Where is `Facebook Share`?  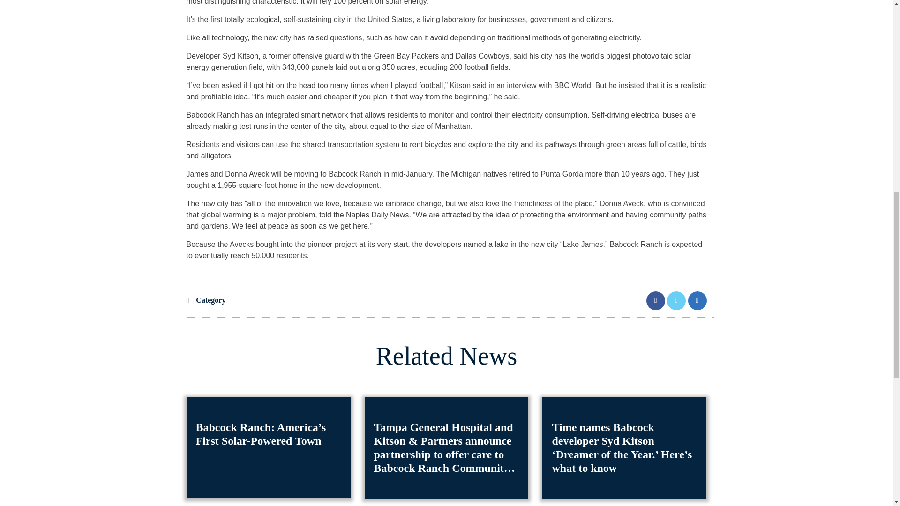
Facebook Share is located at coordinates (656, 300).